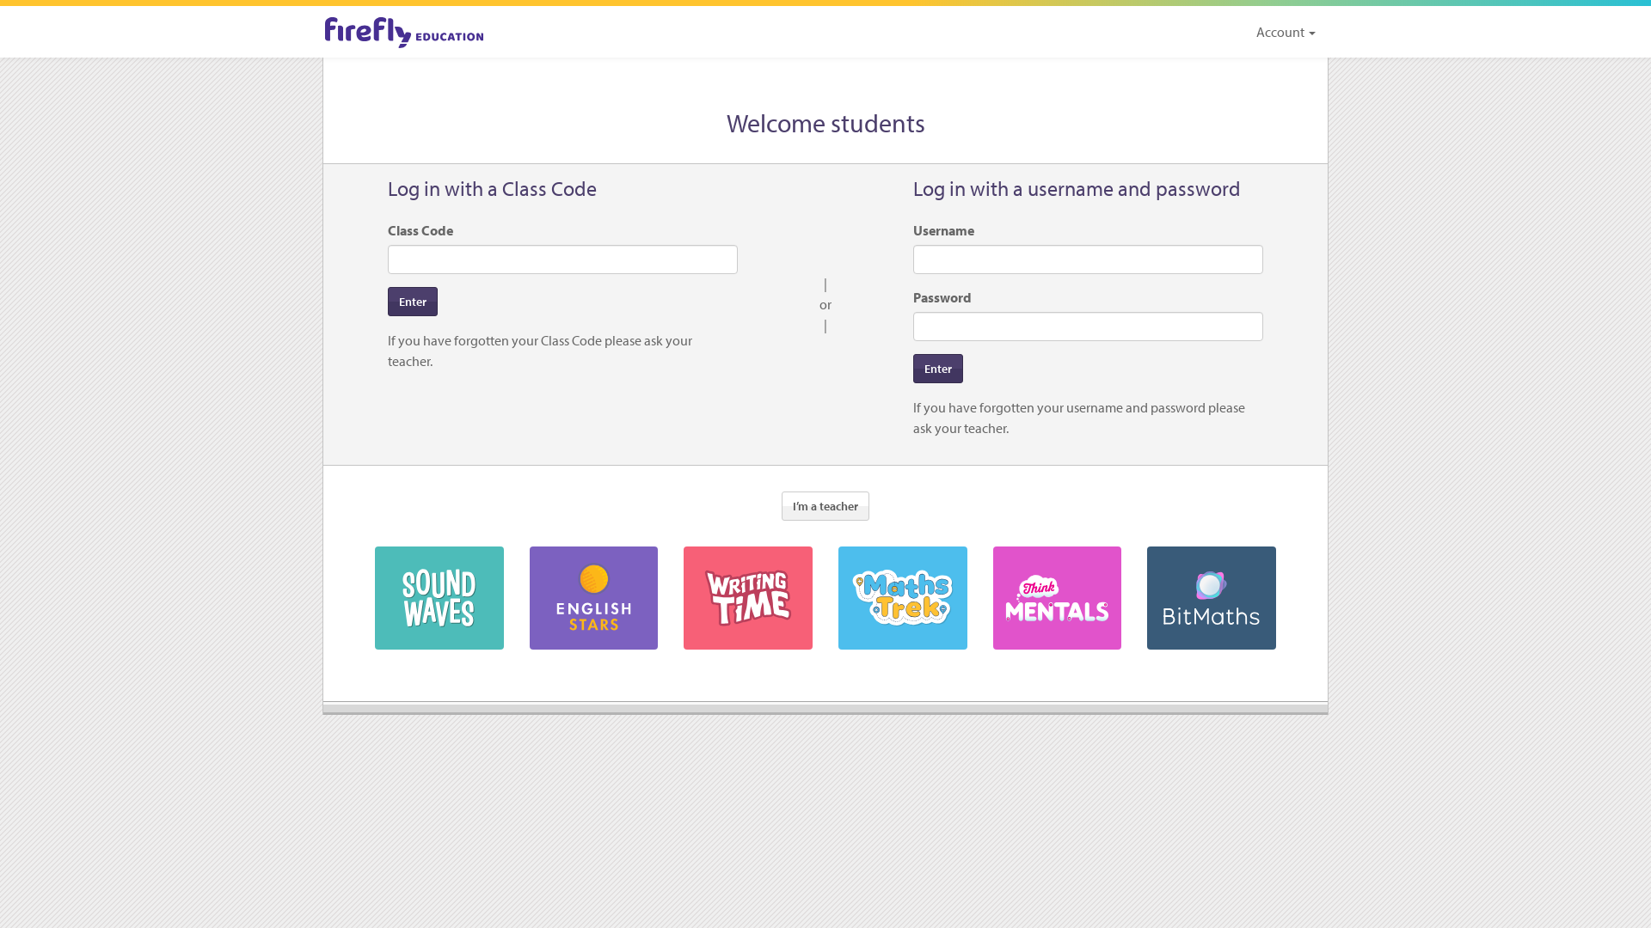  Describe the element at coordinates (413, 302) in the screenshot. I see `Enter` at that location.